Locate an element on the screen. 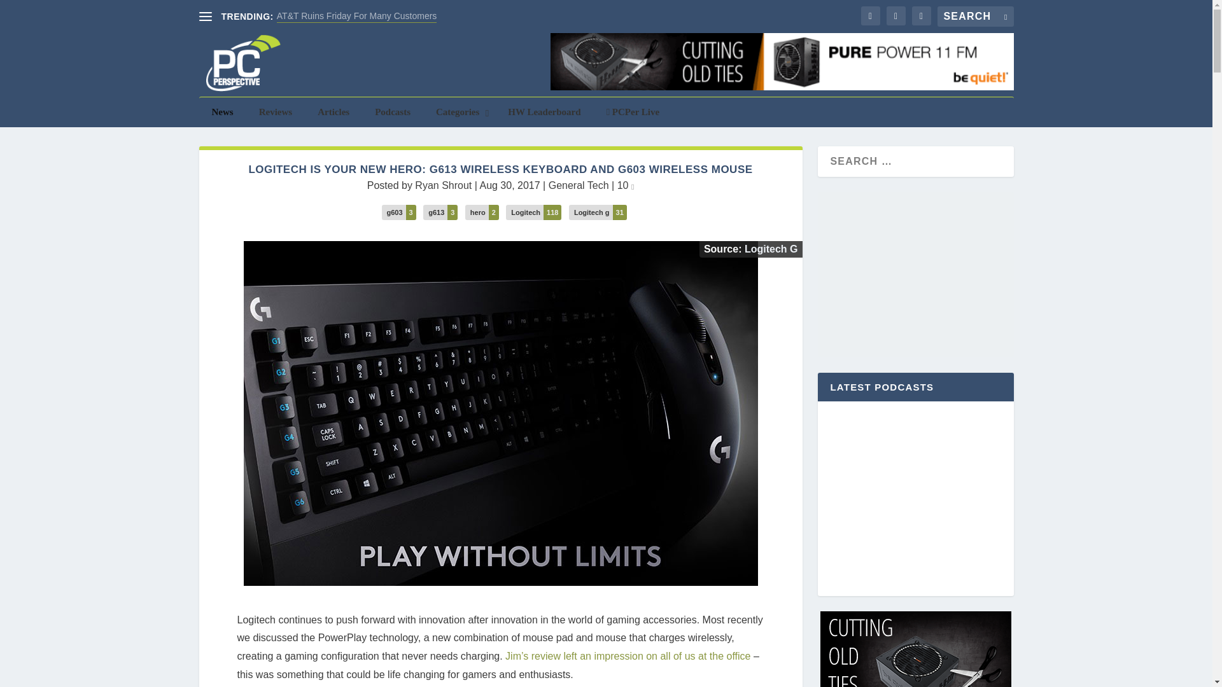  News is located at coordinates (221, 112).